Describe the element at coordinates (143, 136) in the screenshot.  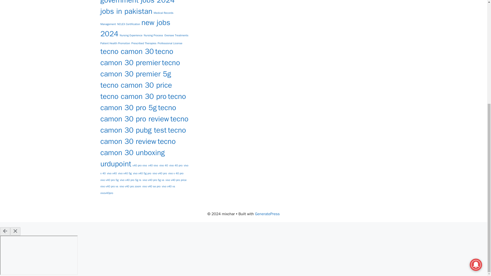
I see `tecno camon 30 review` at that location.